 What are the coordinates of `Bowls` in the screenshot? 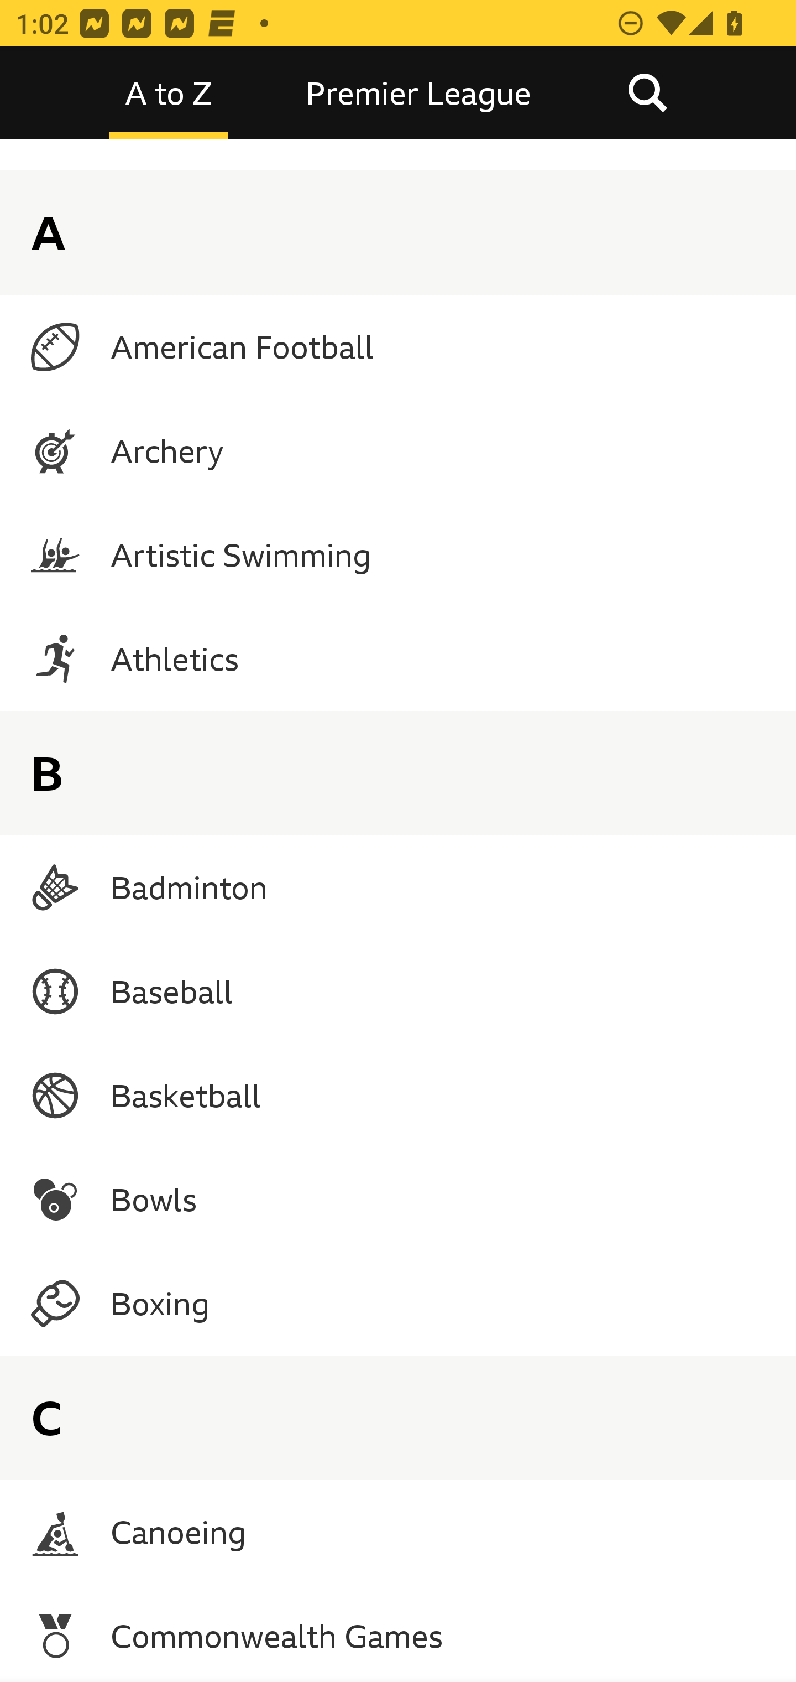 It's located at (398, 1199).